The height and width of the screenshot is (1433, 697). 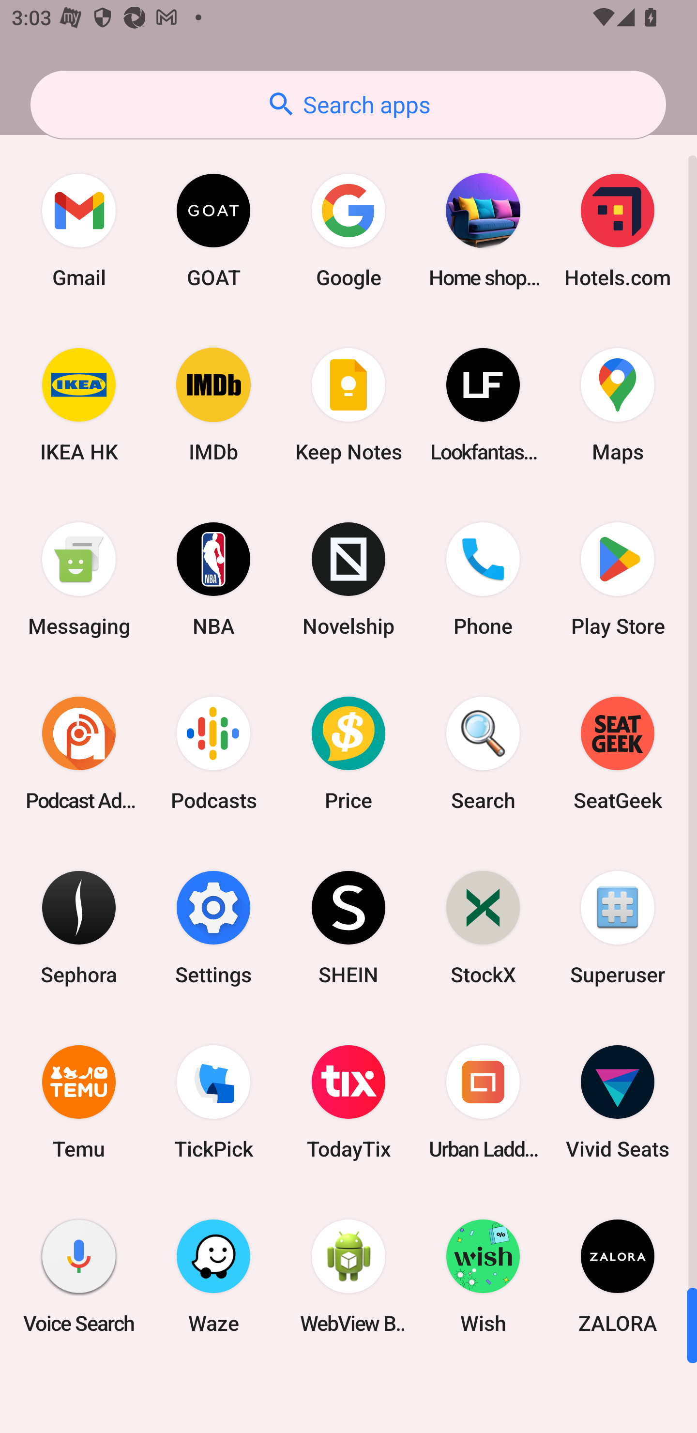 I want to click on IKEA HK, so click(x=79, y=405).